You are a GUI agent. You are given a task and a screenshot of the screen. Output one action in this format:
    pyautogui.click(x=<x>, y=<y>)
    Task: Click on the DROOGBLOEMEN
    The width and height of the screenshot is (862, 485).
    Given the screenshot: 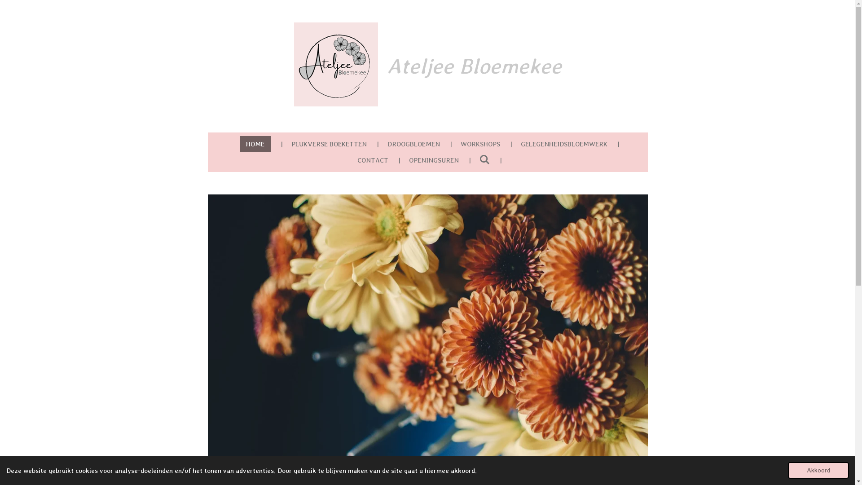 What is the action you would take?
    pyautogui.click(x=414, y=144)
    